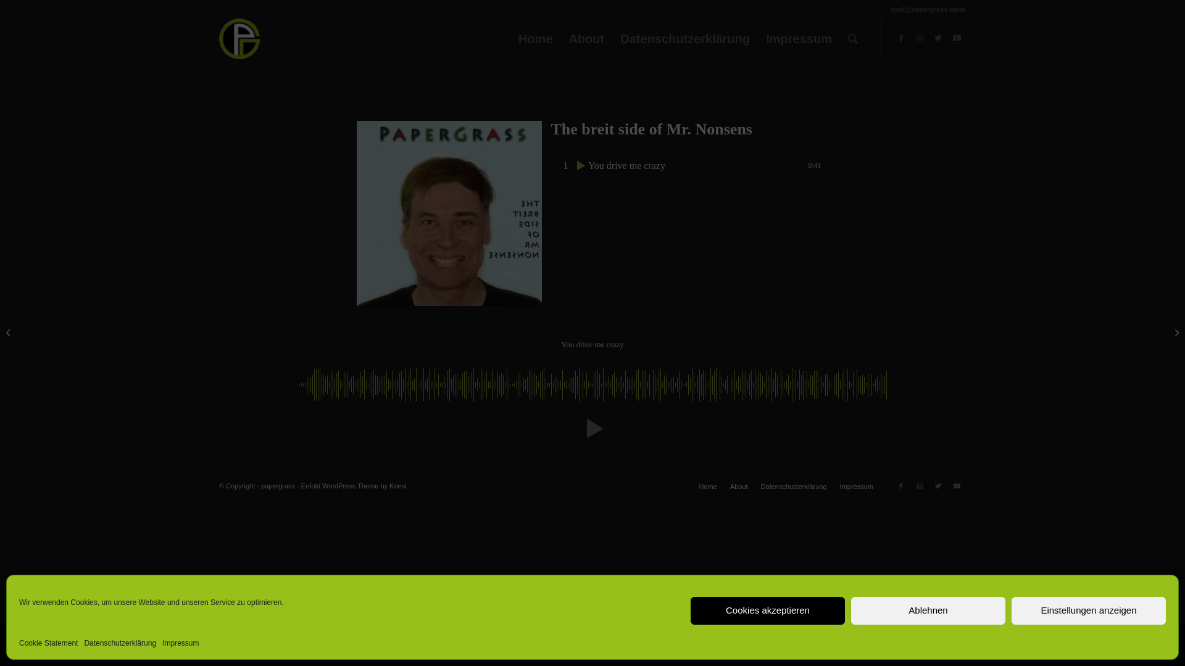  What do you see at coordinates (354, 486) in the screenshot?
I see `Enfold WordPress Theme by Kriesi` at bounding box center [354, 486].